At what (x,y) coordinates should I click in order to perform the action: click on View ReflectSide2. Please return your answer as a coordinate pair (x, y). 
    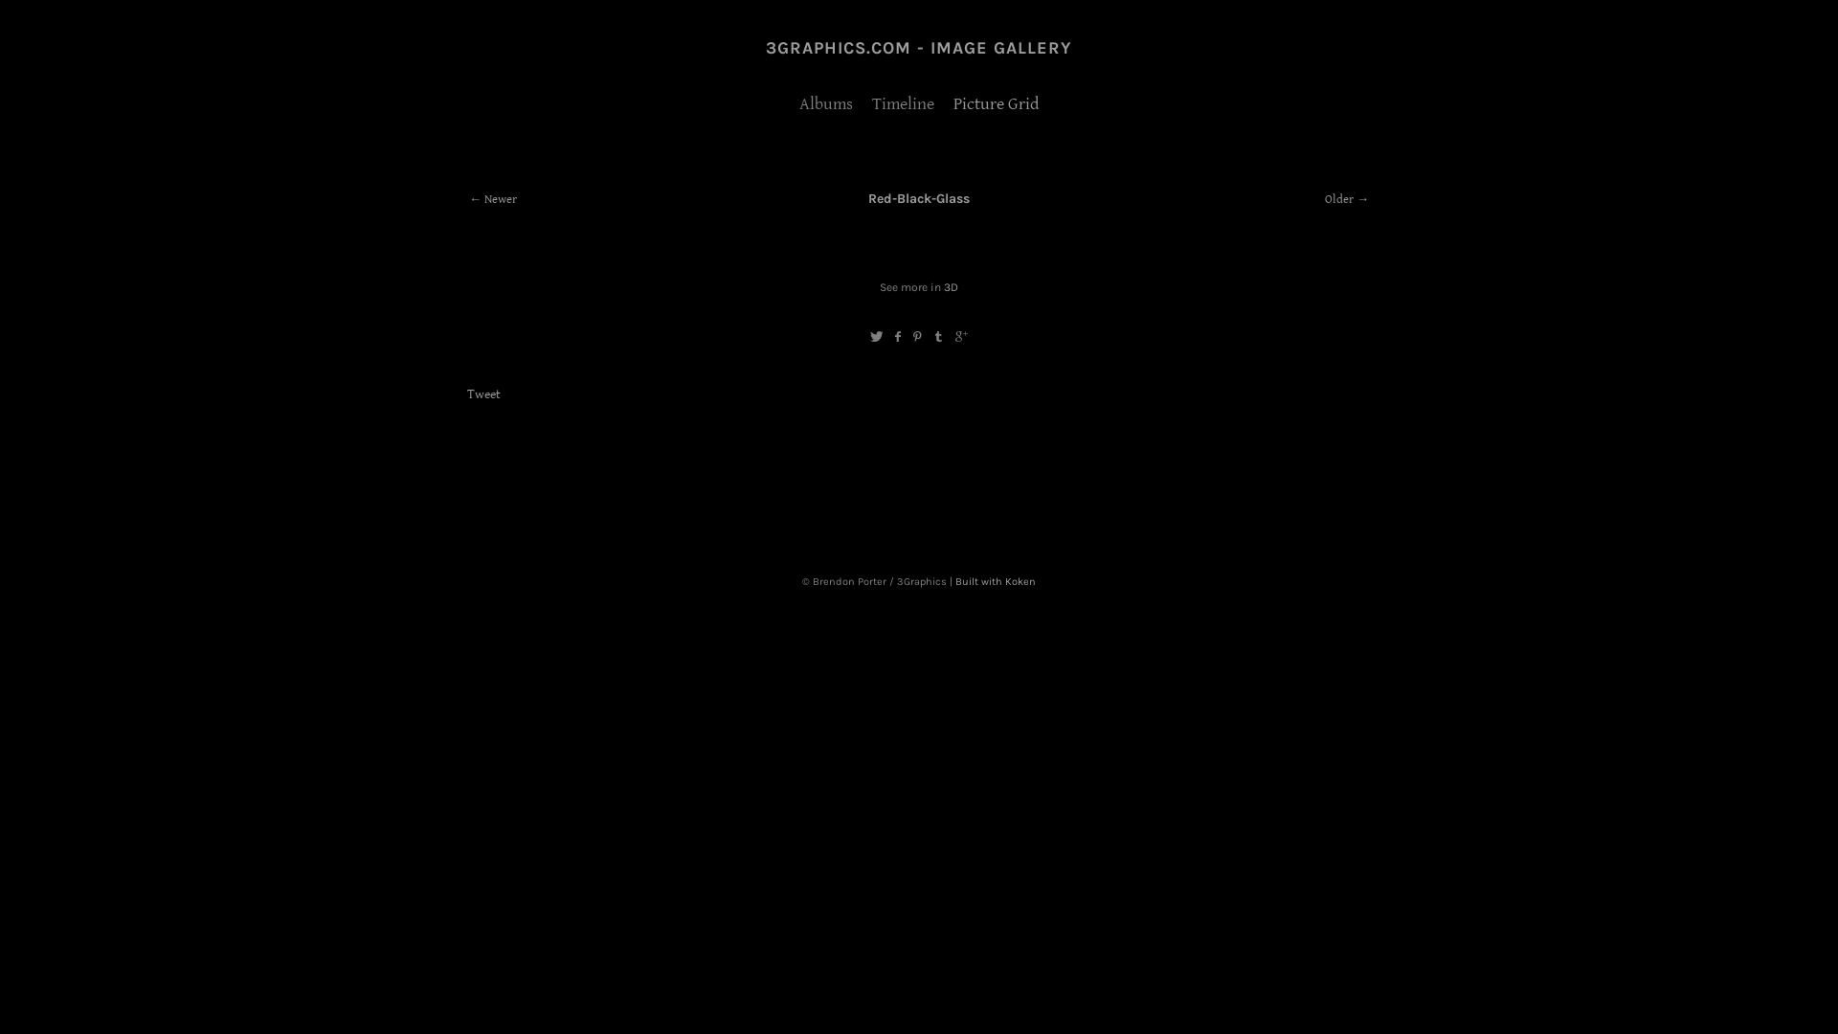
    Looking at the image, I should click on (979, 487).